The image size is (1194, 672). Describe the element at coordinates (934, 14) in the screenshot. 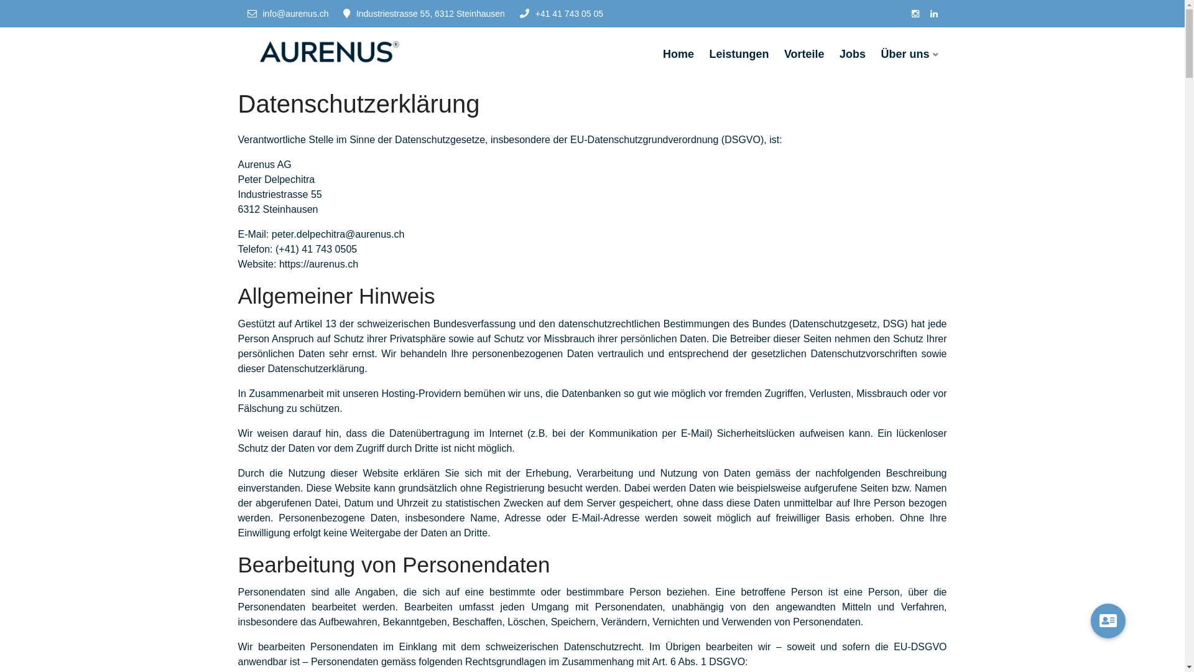

I see `Linkedin` at that location.